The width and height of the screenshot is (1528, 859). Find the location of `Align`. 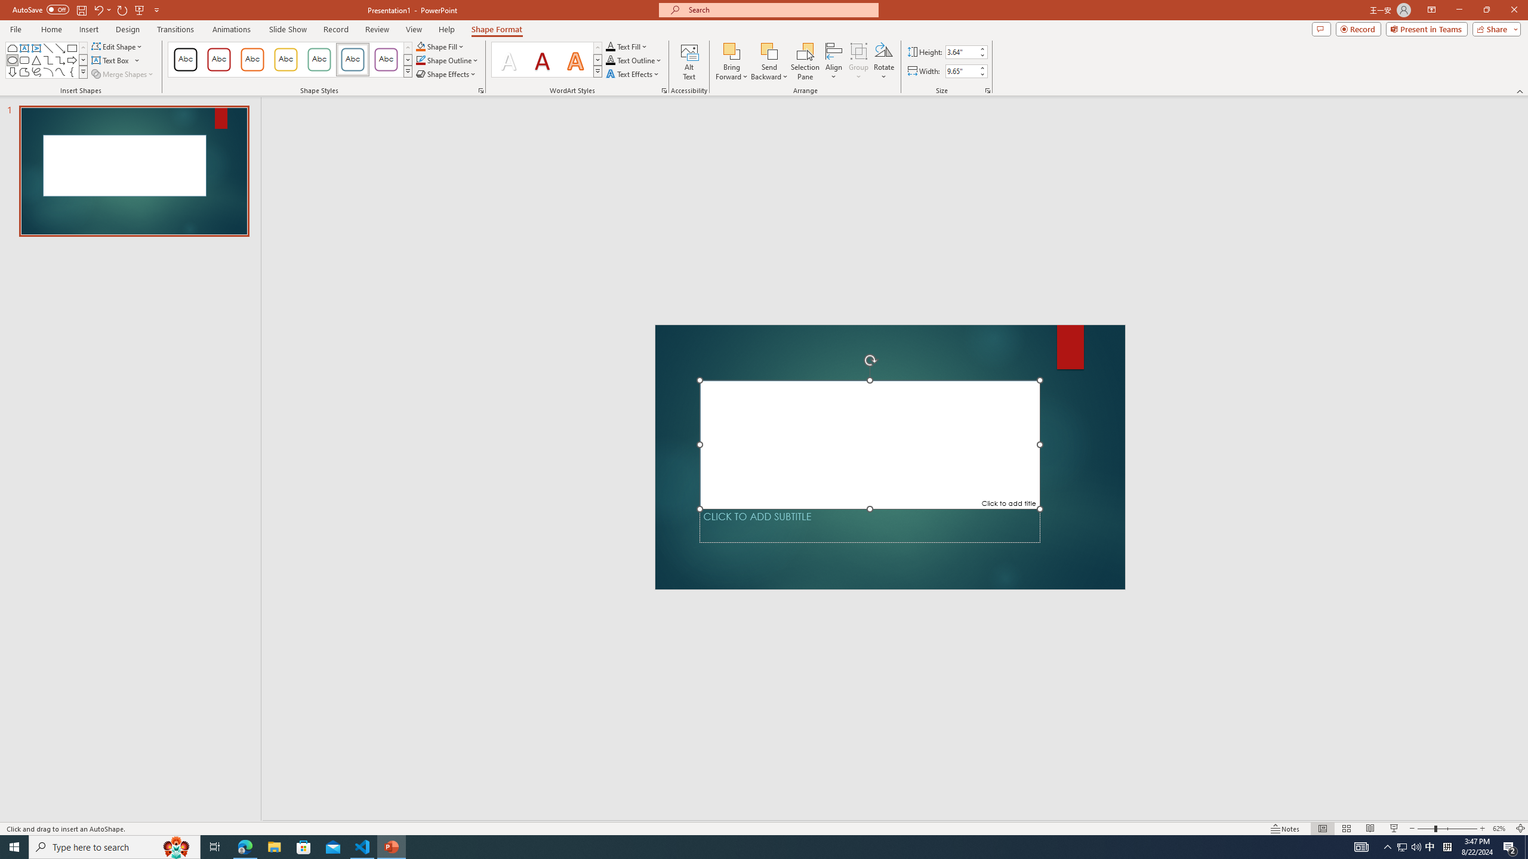

Align is located at coordinates (834, 61).